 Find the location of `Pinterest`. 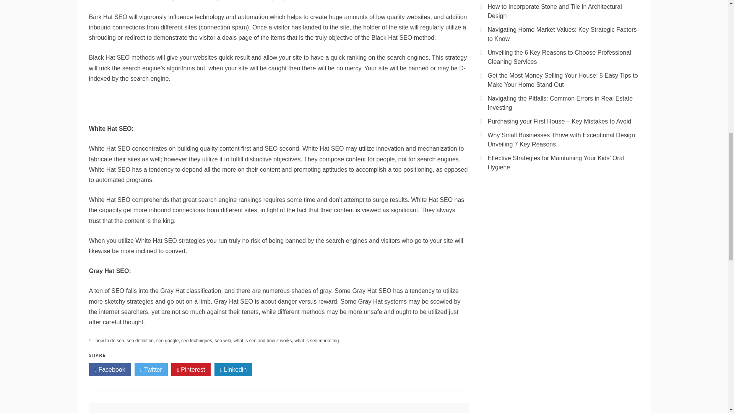

Pinterest is located at coordinates (191, 369).